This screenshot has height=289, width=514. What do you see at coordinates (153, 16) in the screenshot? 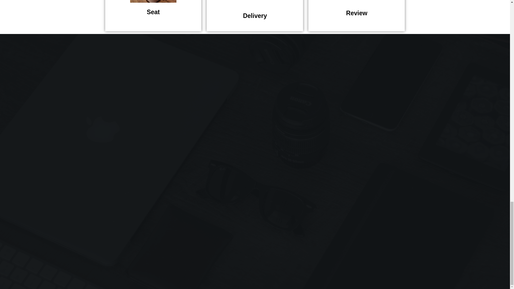
I see `Seat` at bounding box center [153, 16].